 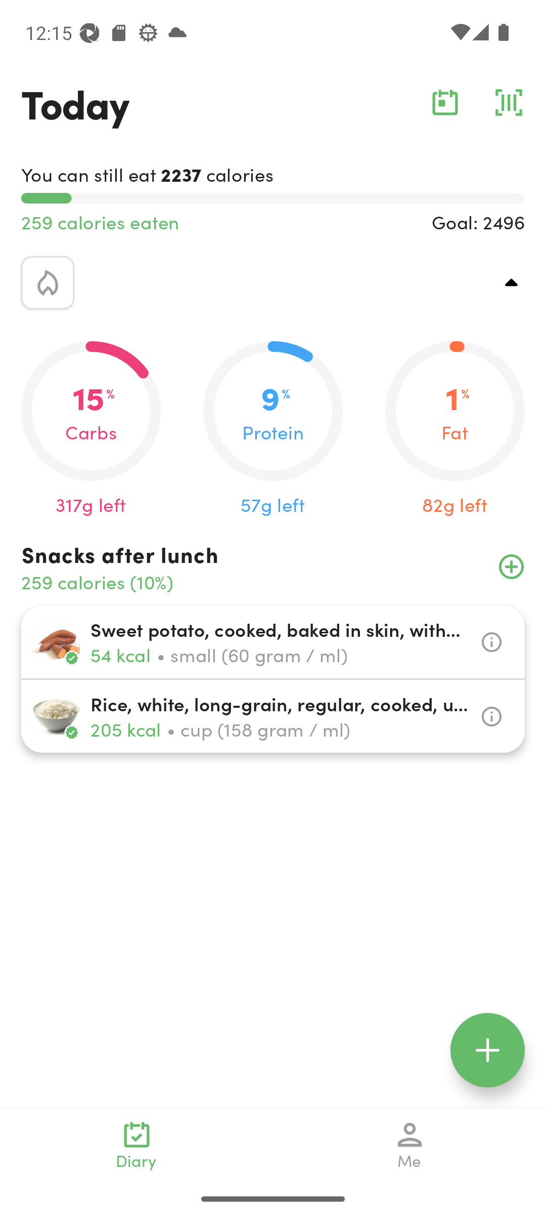 What do you see at coordinates (91, 429) in the screenshot?
I see `0.15 15 % Carbs 317g left` at bounding box center [91, 429].